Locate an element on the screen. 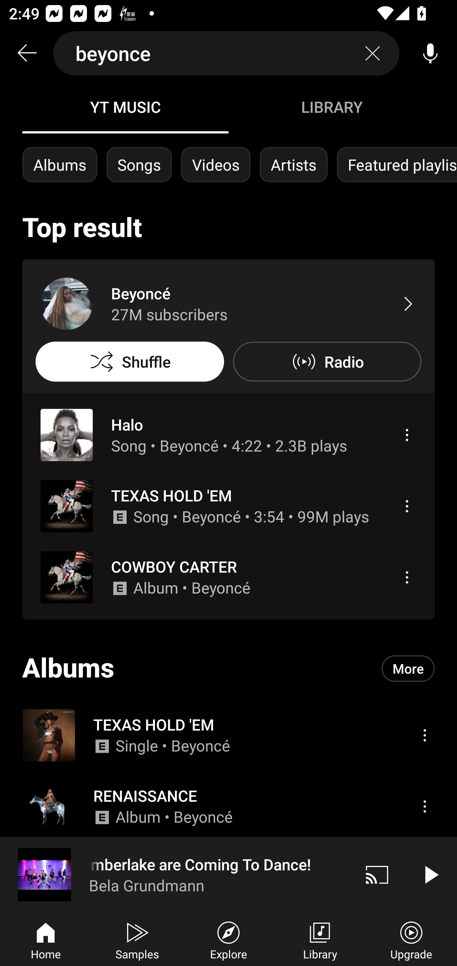  Home is located at coordinates (46, 939).